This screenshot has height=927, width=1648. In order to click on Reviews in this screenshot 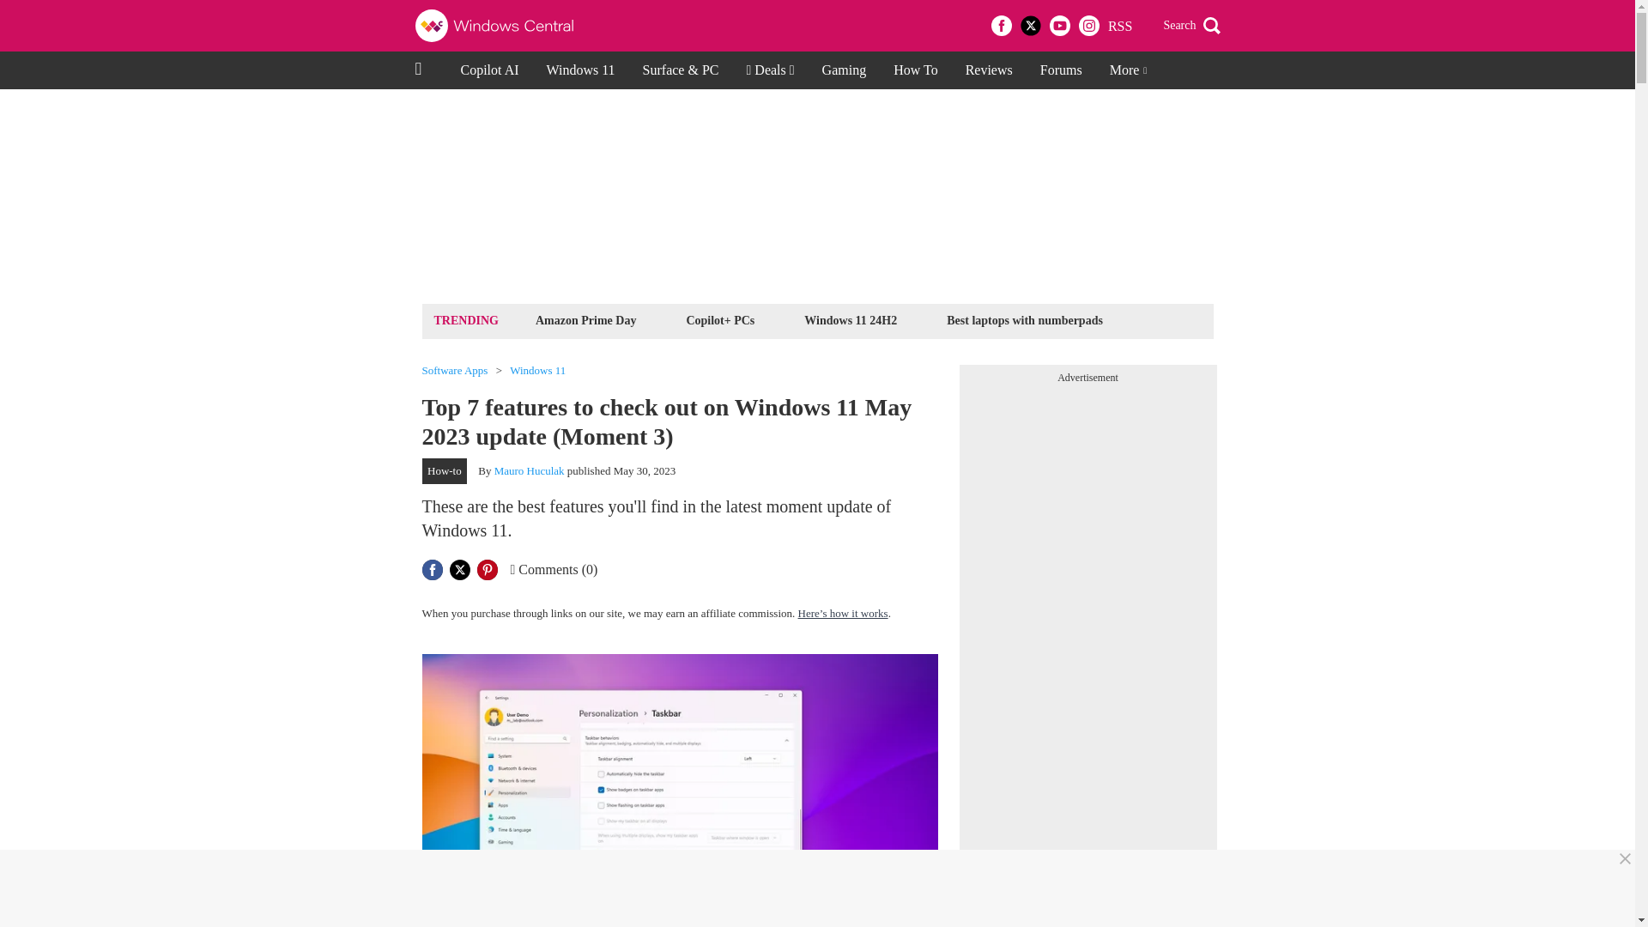, I will do `click(989, 70)`.